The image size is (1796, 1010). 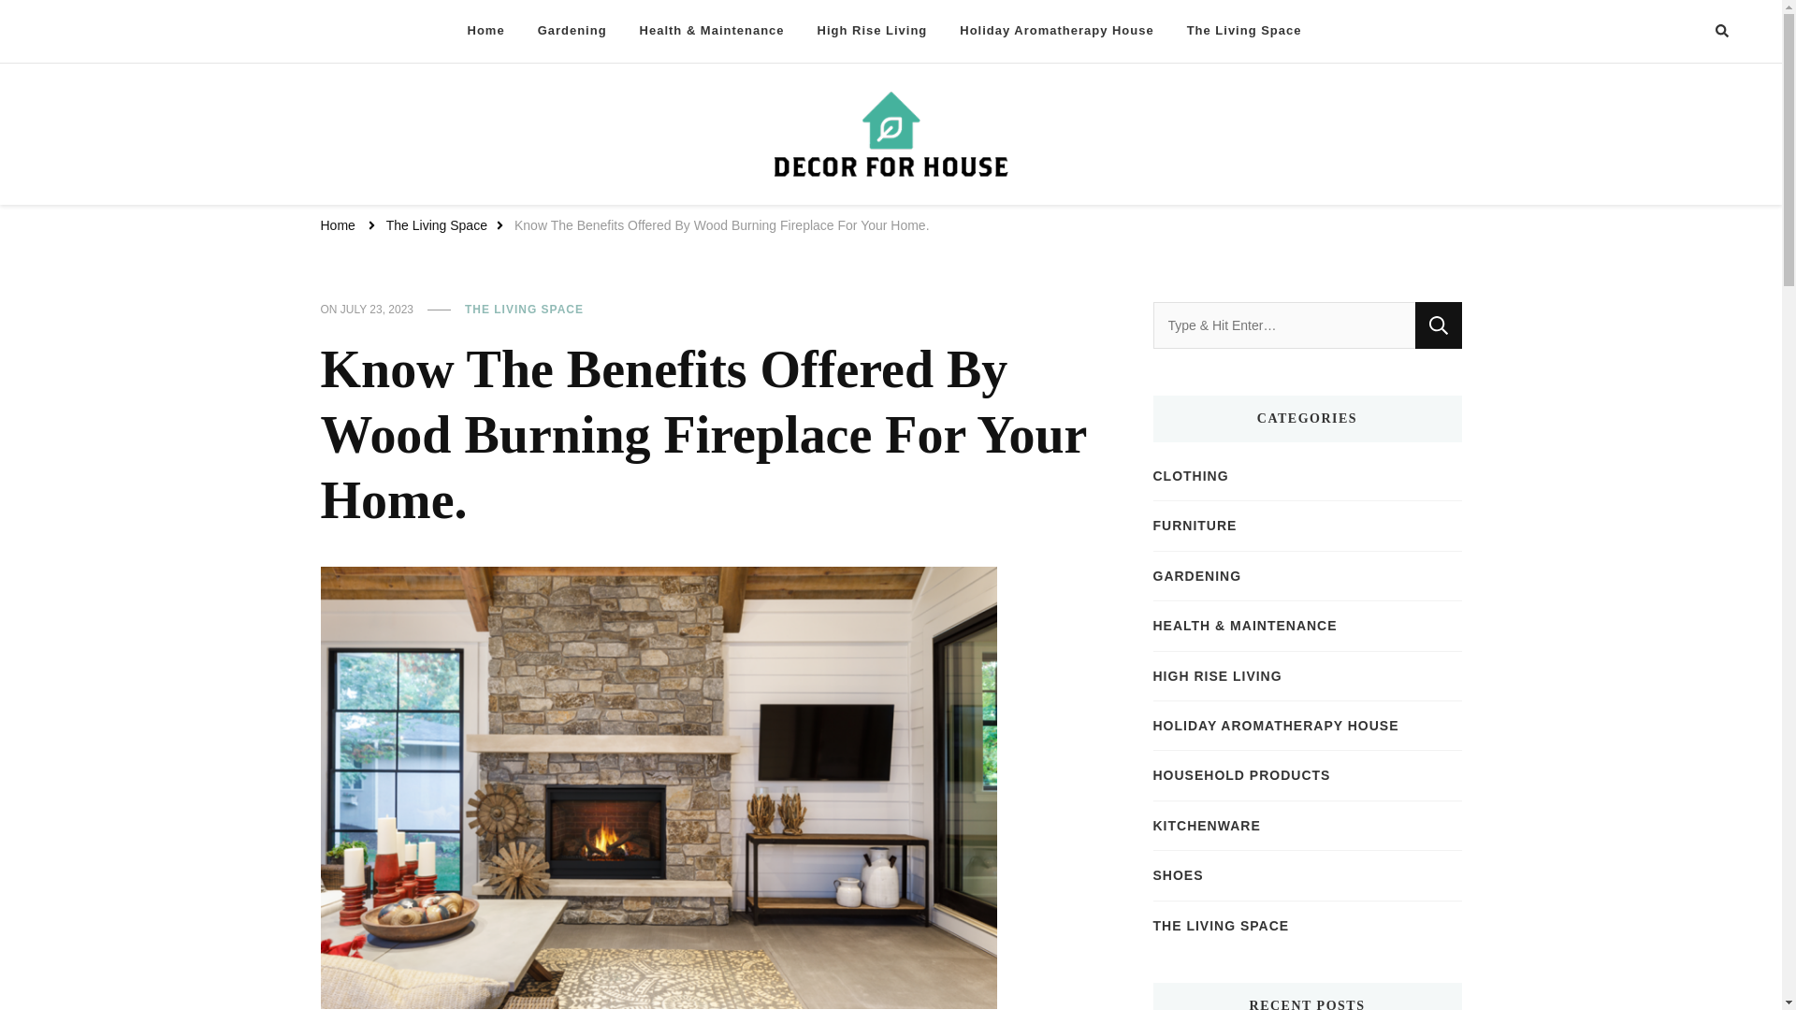 I want to click on Gardening, so click(x=572, y=31).